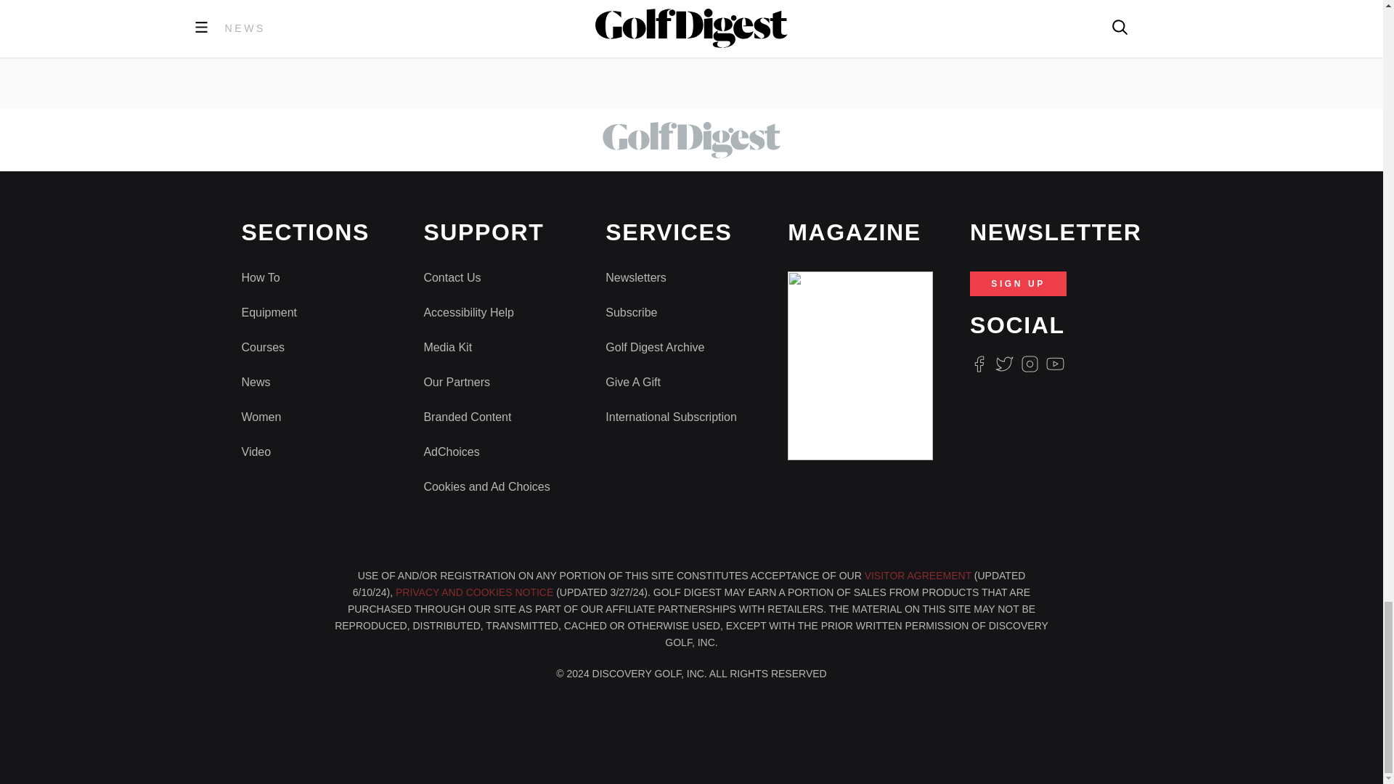 The height and width of the screenshot is (784, 1394). What do you see at coordinates (979, 364) in the screenshot?
I see `Facebook Logo` at bounding box center [979, 364].